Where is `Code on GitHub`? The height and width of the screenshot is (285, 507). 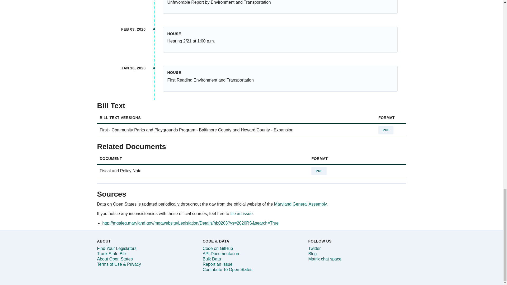
Code on GitHub is located at coordinates (218, 249).